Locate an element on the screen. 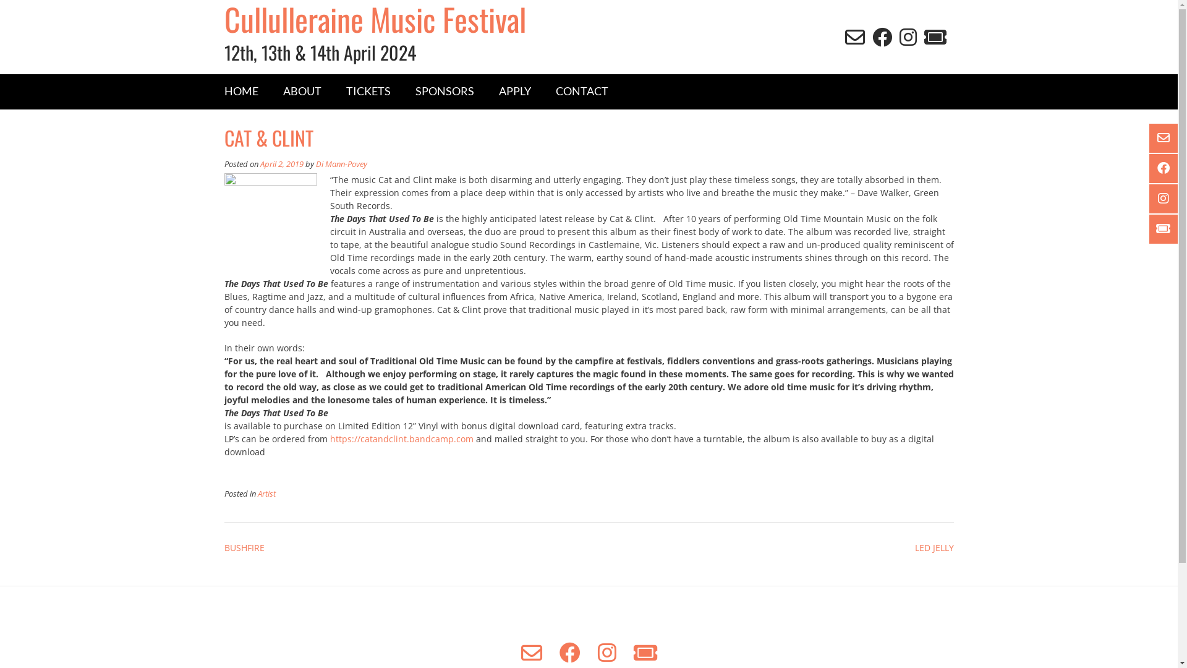  APPLY is located at coordinates (514, 92).